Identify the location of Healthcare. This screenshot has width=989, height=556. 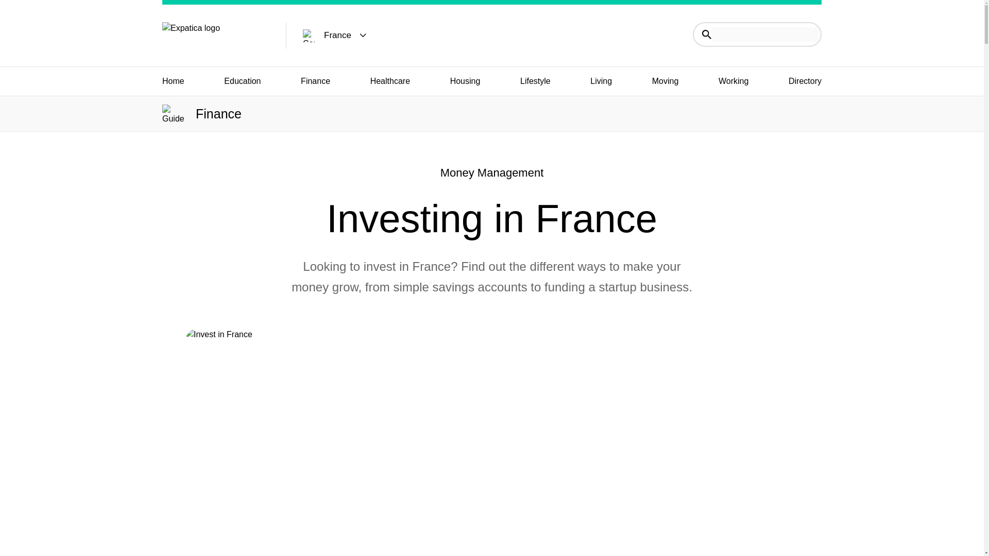
(390, 81).